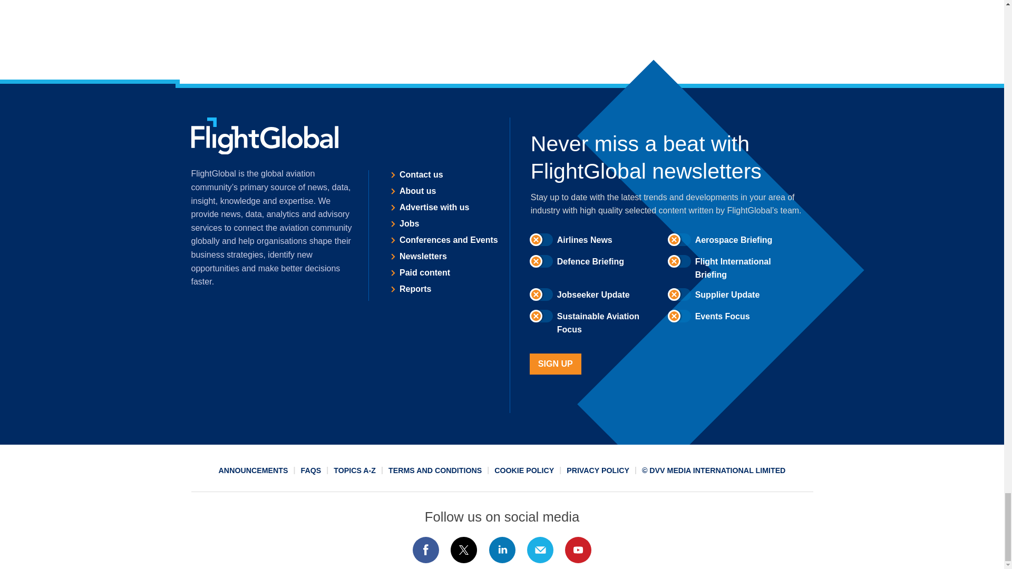  What do you see at coordinates (464, 550) in the screenshot?
I see `Connect with us on Twitter` at bounding box center [464, 550].